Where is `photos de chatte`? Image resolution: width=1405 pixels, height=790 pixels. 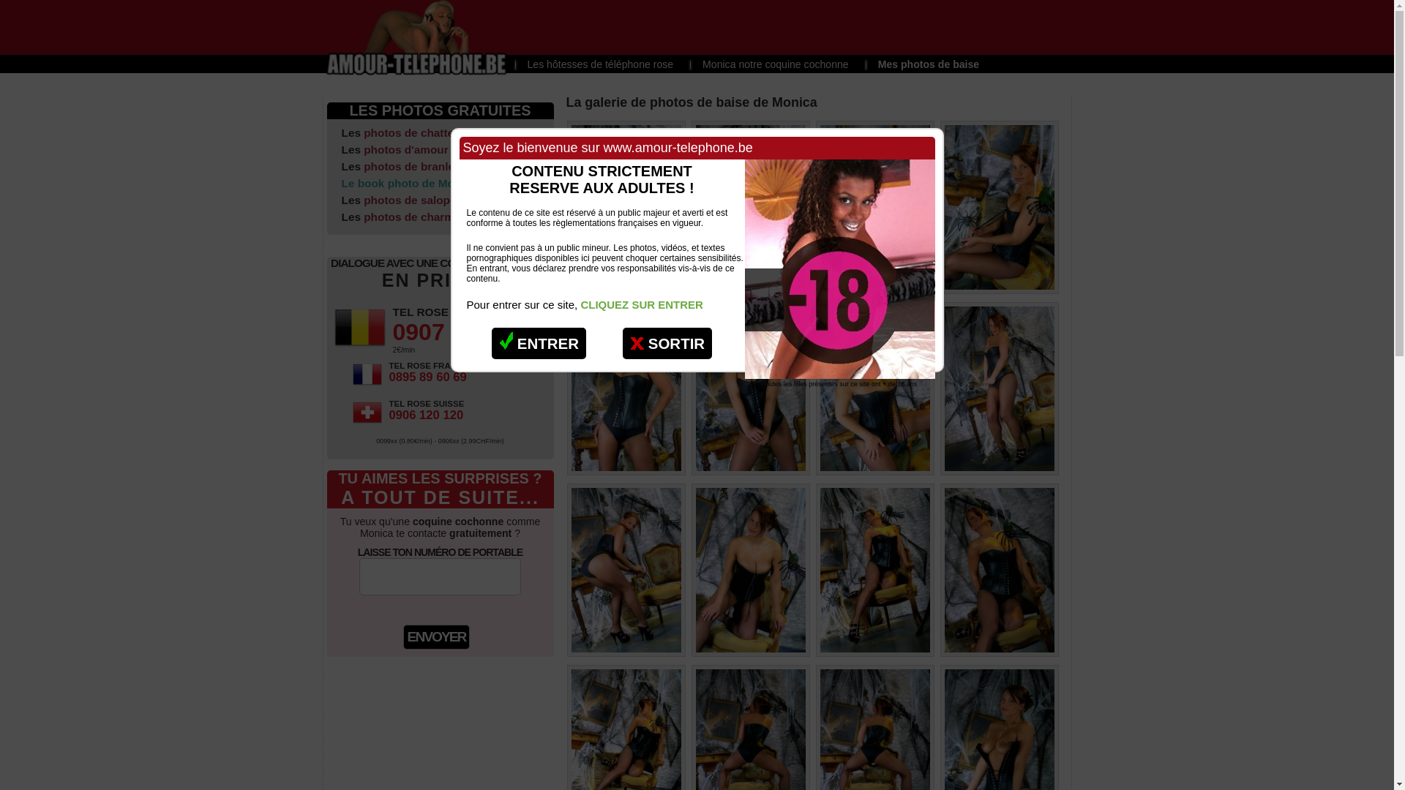
photos de chatte is located at coordinates (408, 133).